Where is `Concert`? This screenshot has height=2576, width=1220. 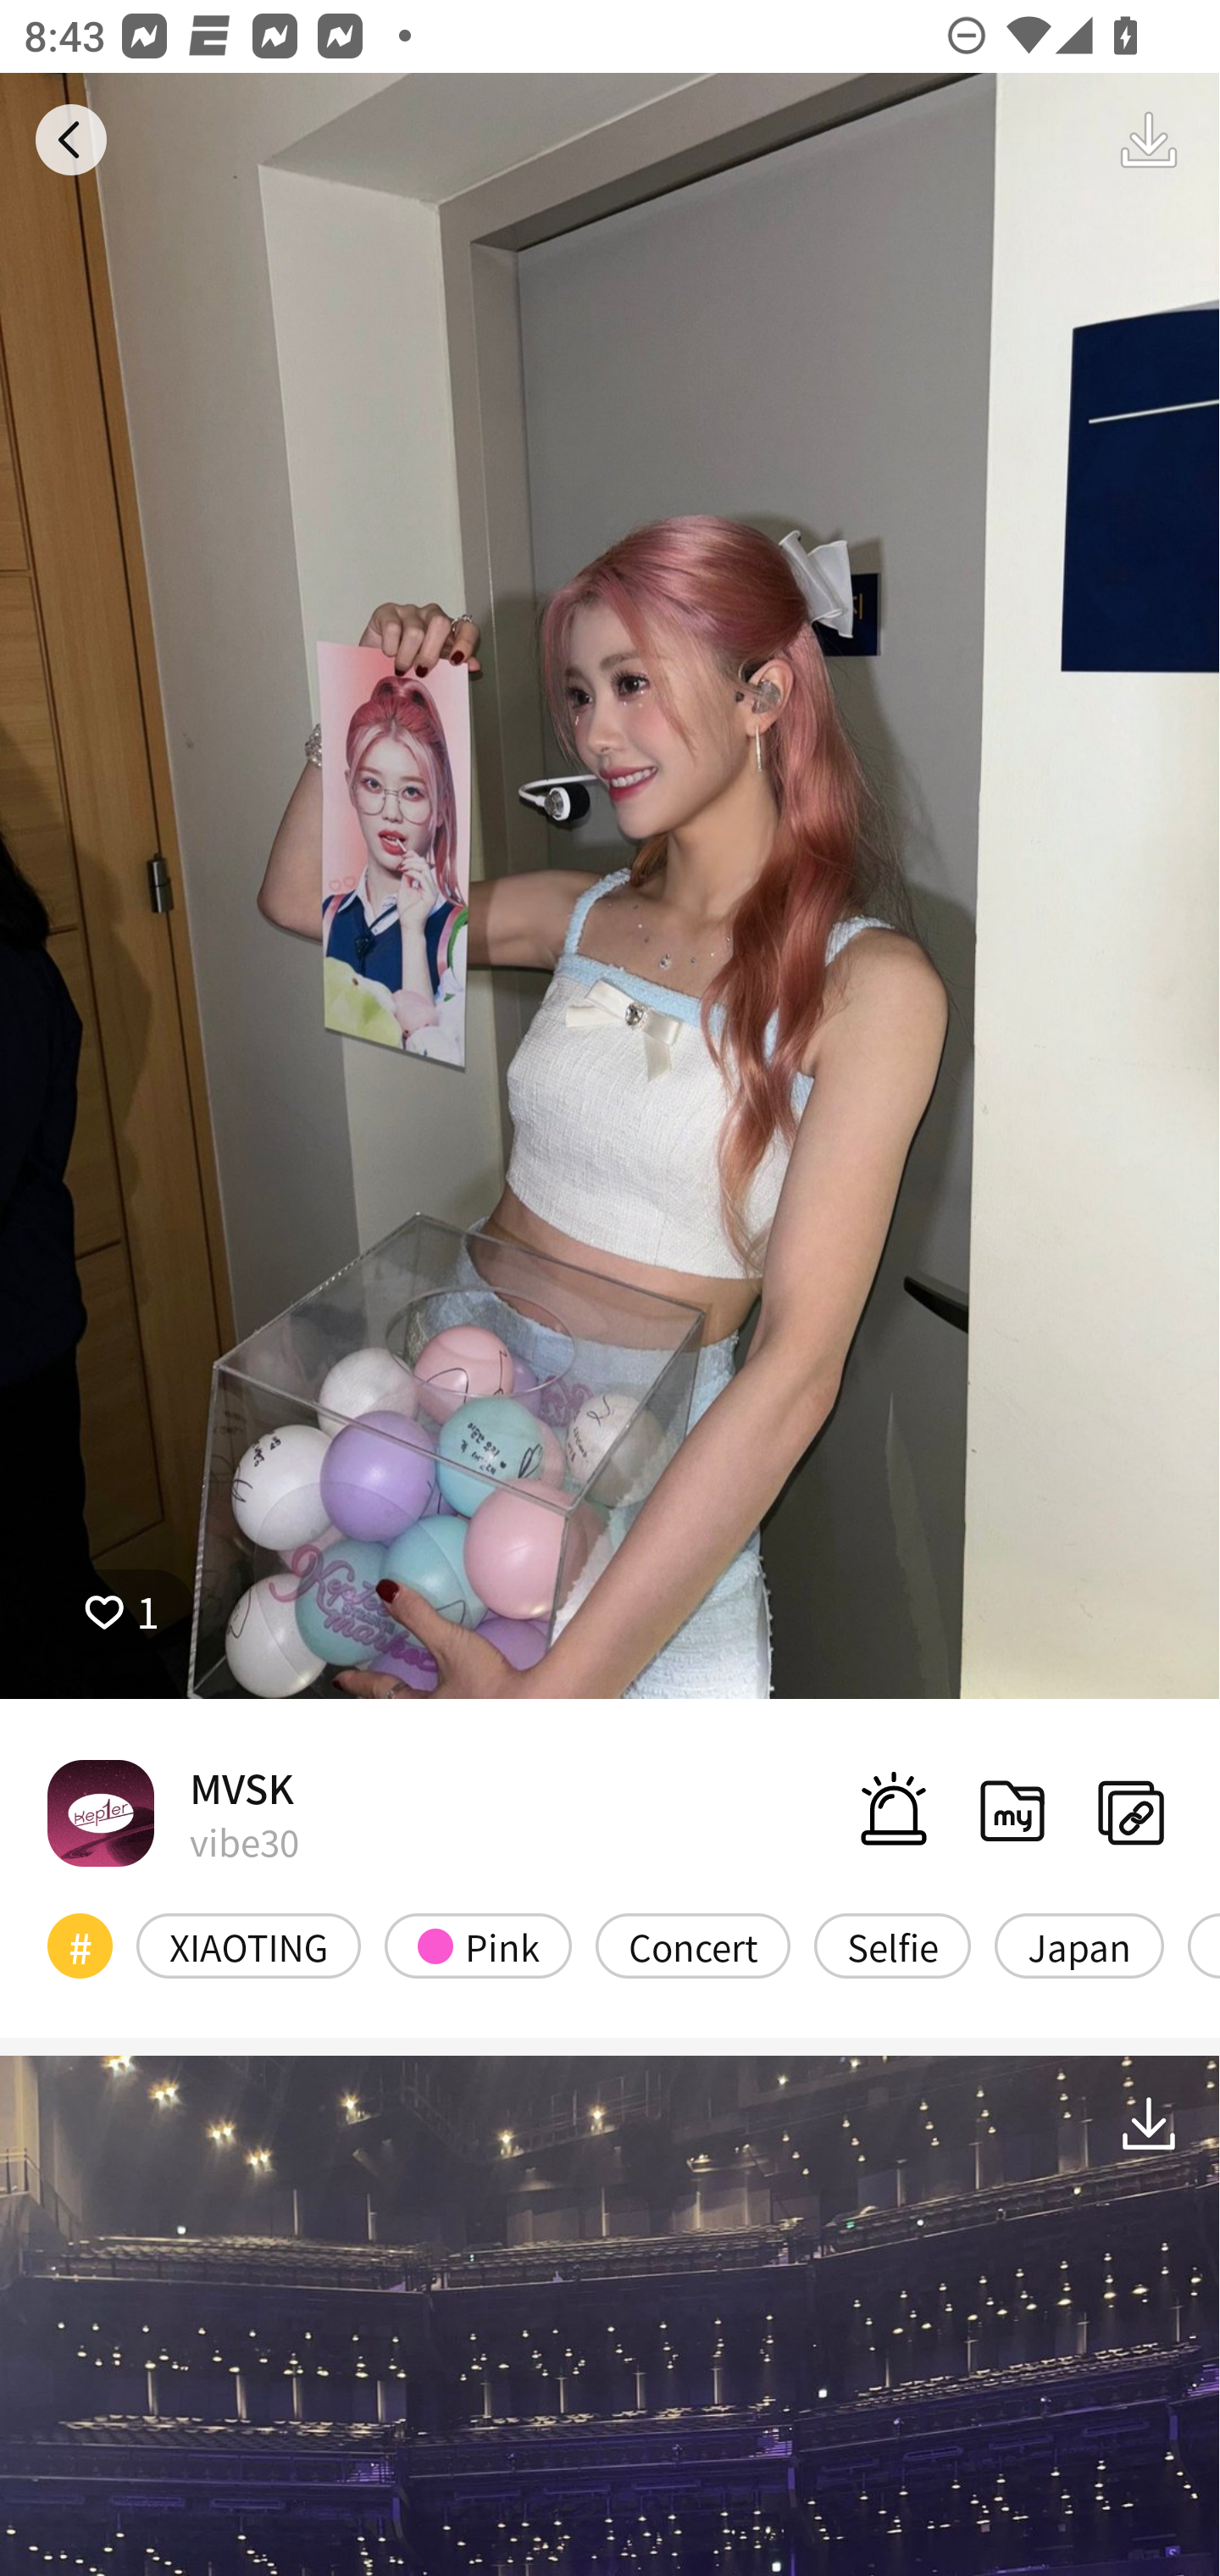
Concert is located at coordinates (693, 1946).